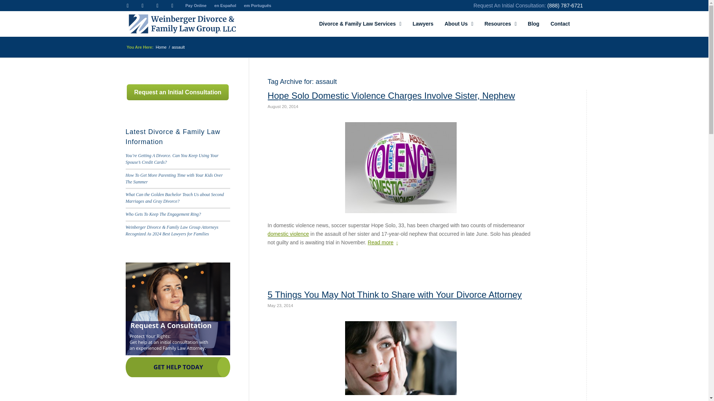 Image resolution: width=714 pixels, height=401 pixels. What do you see at coordinates (157, 6) in the screenshot?
I see `Facebook` at bounding box center [157, 6].